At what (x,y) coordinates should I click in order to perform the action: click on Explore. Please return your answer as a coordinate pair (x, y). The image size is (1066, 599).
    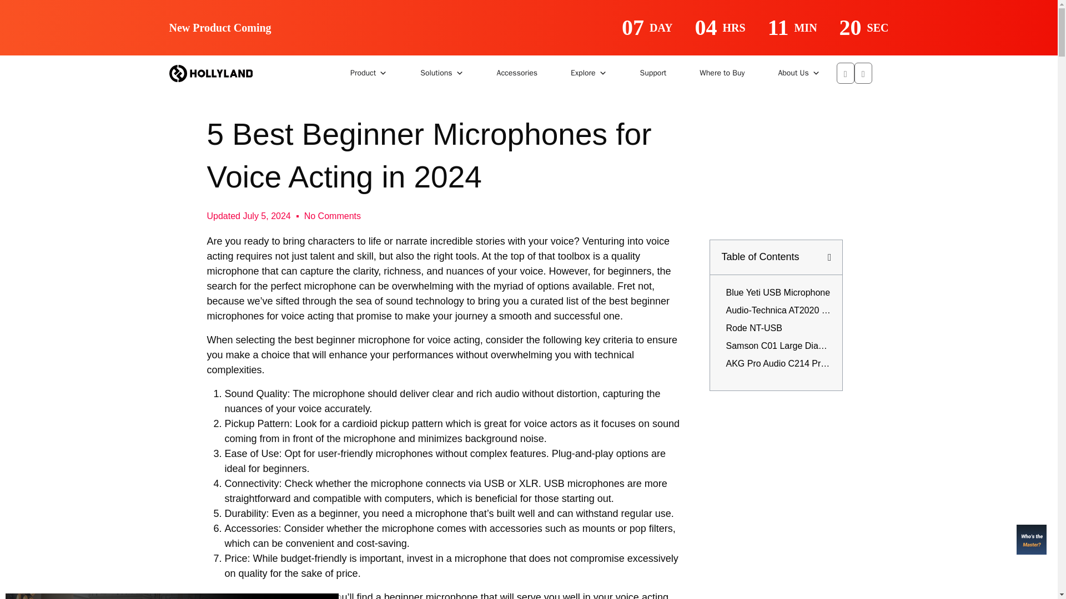
    Looking at the image, I should click on (589, 73).